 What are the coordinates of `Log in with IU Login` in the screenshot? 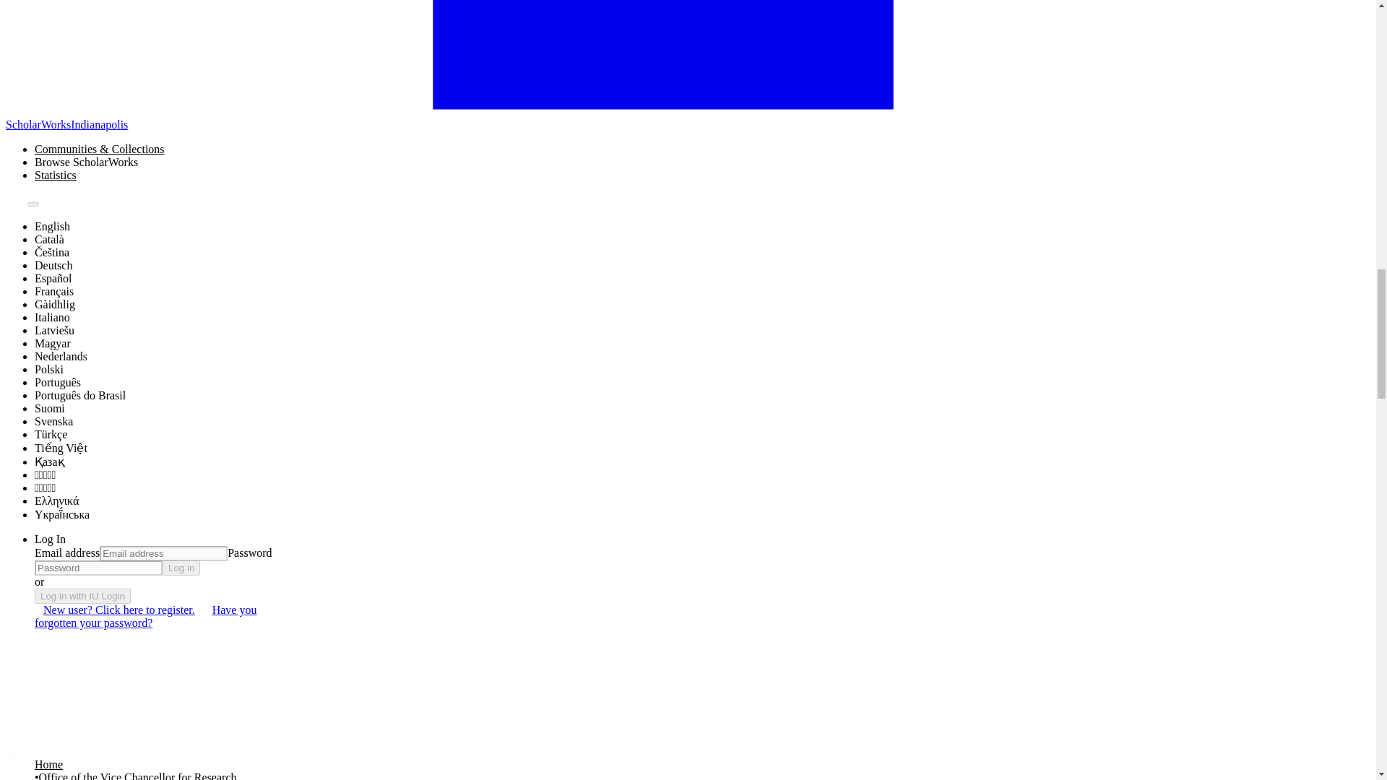 It's located at (82, 596).